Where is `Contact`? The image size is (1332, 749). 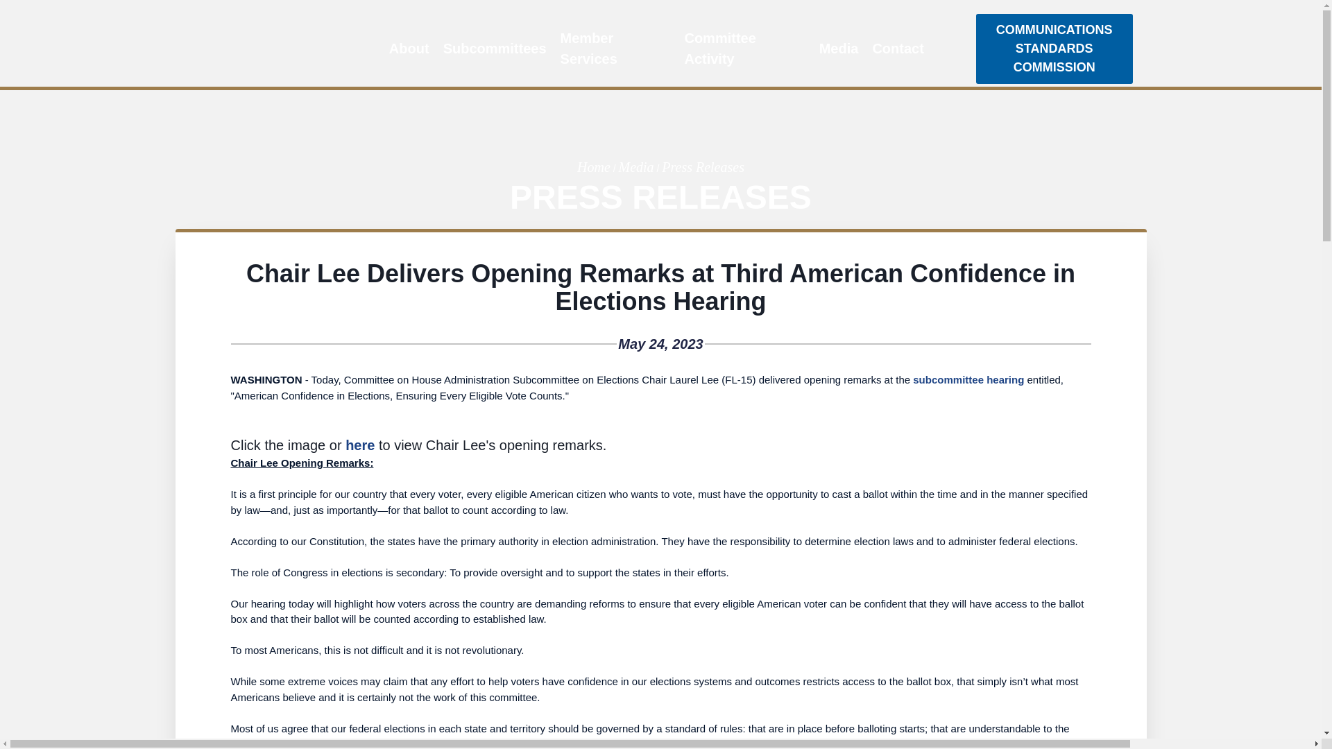
Contact is located at coordinates (897, 49).